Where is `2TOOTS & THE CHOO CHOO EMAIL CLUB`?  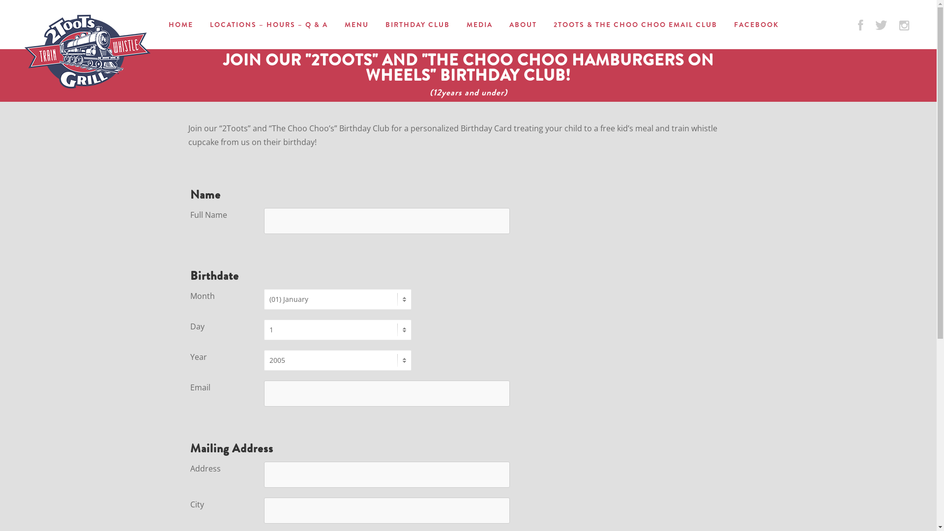 2TOOTS & THE CHOO CHOO EMAIL CLUB is located at coordinates (635, 25).